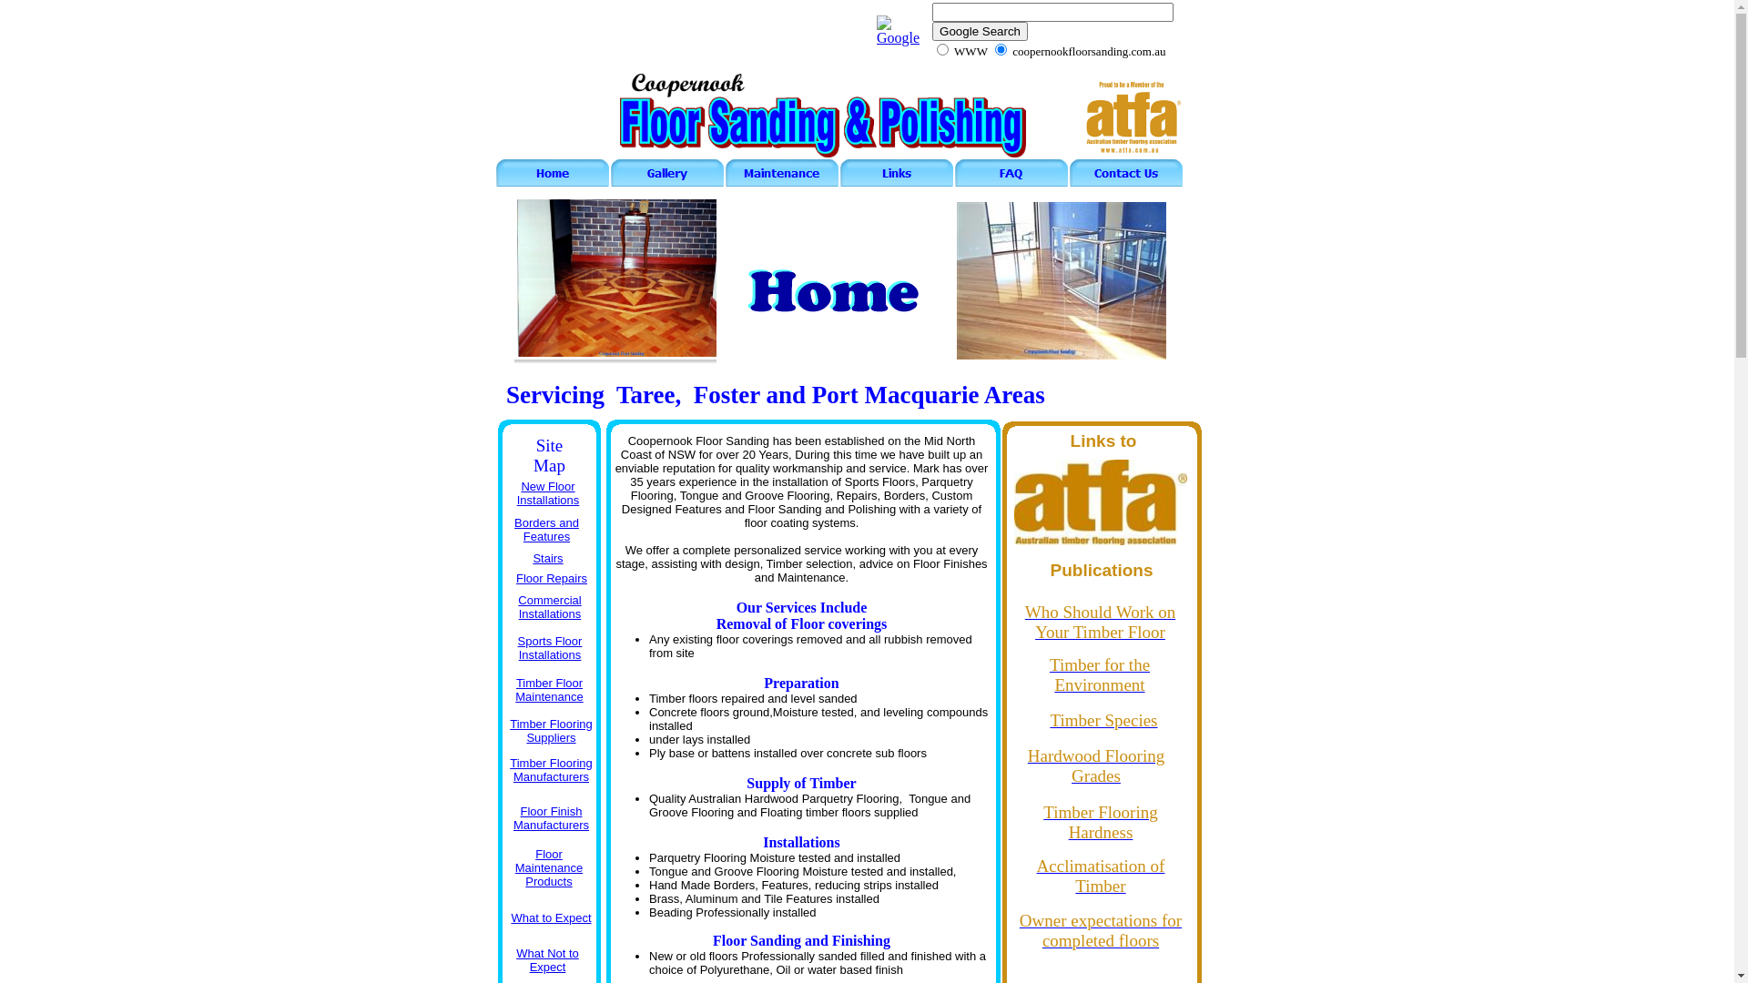 Image resolution: width=1748 pixels, height=983 pixels. Describe the element at coordinates (1096, 766) in the screenshot. I see `Hardwood Flooring Grades` at that location.